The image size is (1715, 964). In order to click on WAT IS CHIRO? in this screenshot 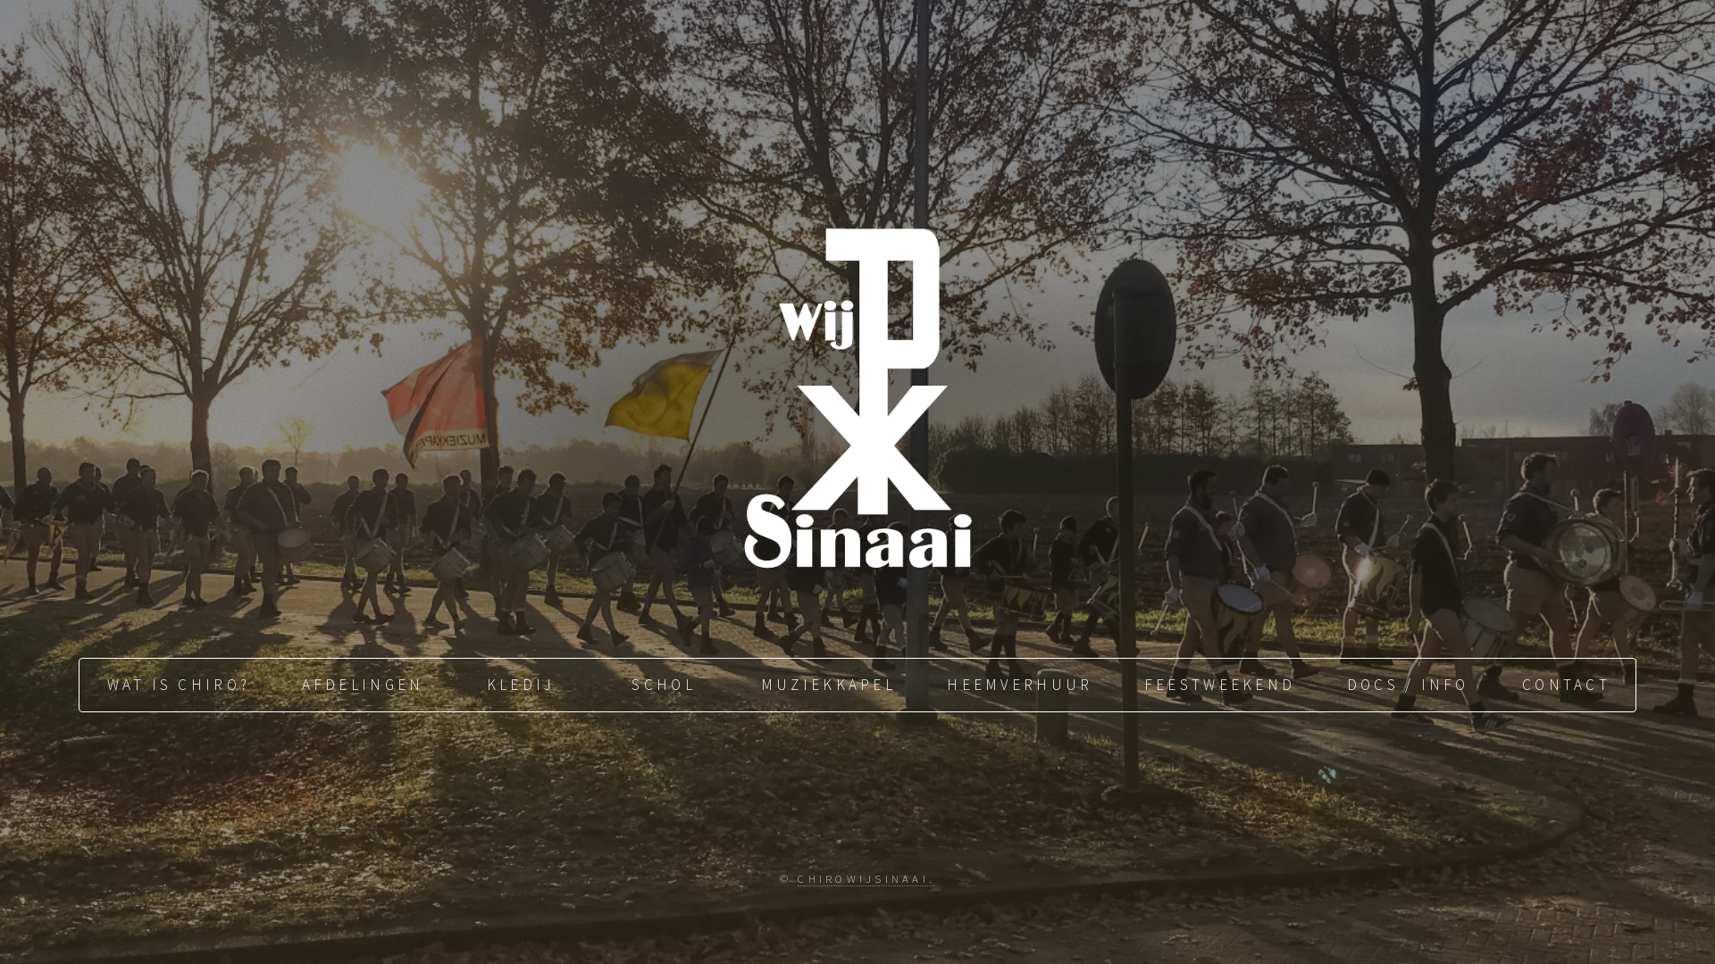, I will do `click(177, 686)`.